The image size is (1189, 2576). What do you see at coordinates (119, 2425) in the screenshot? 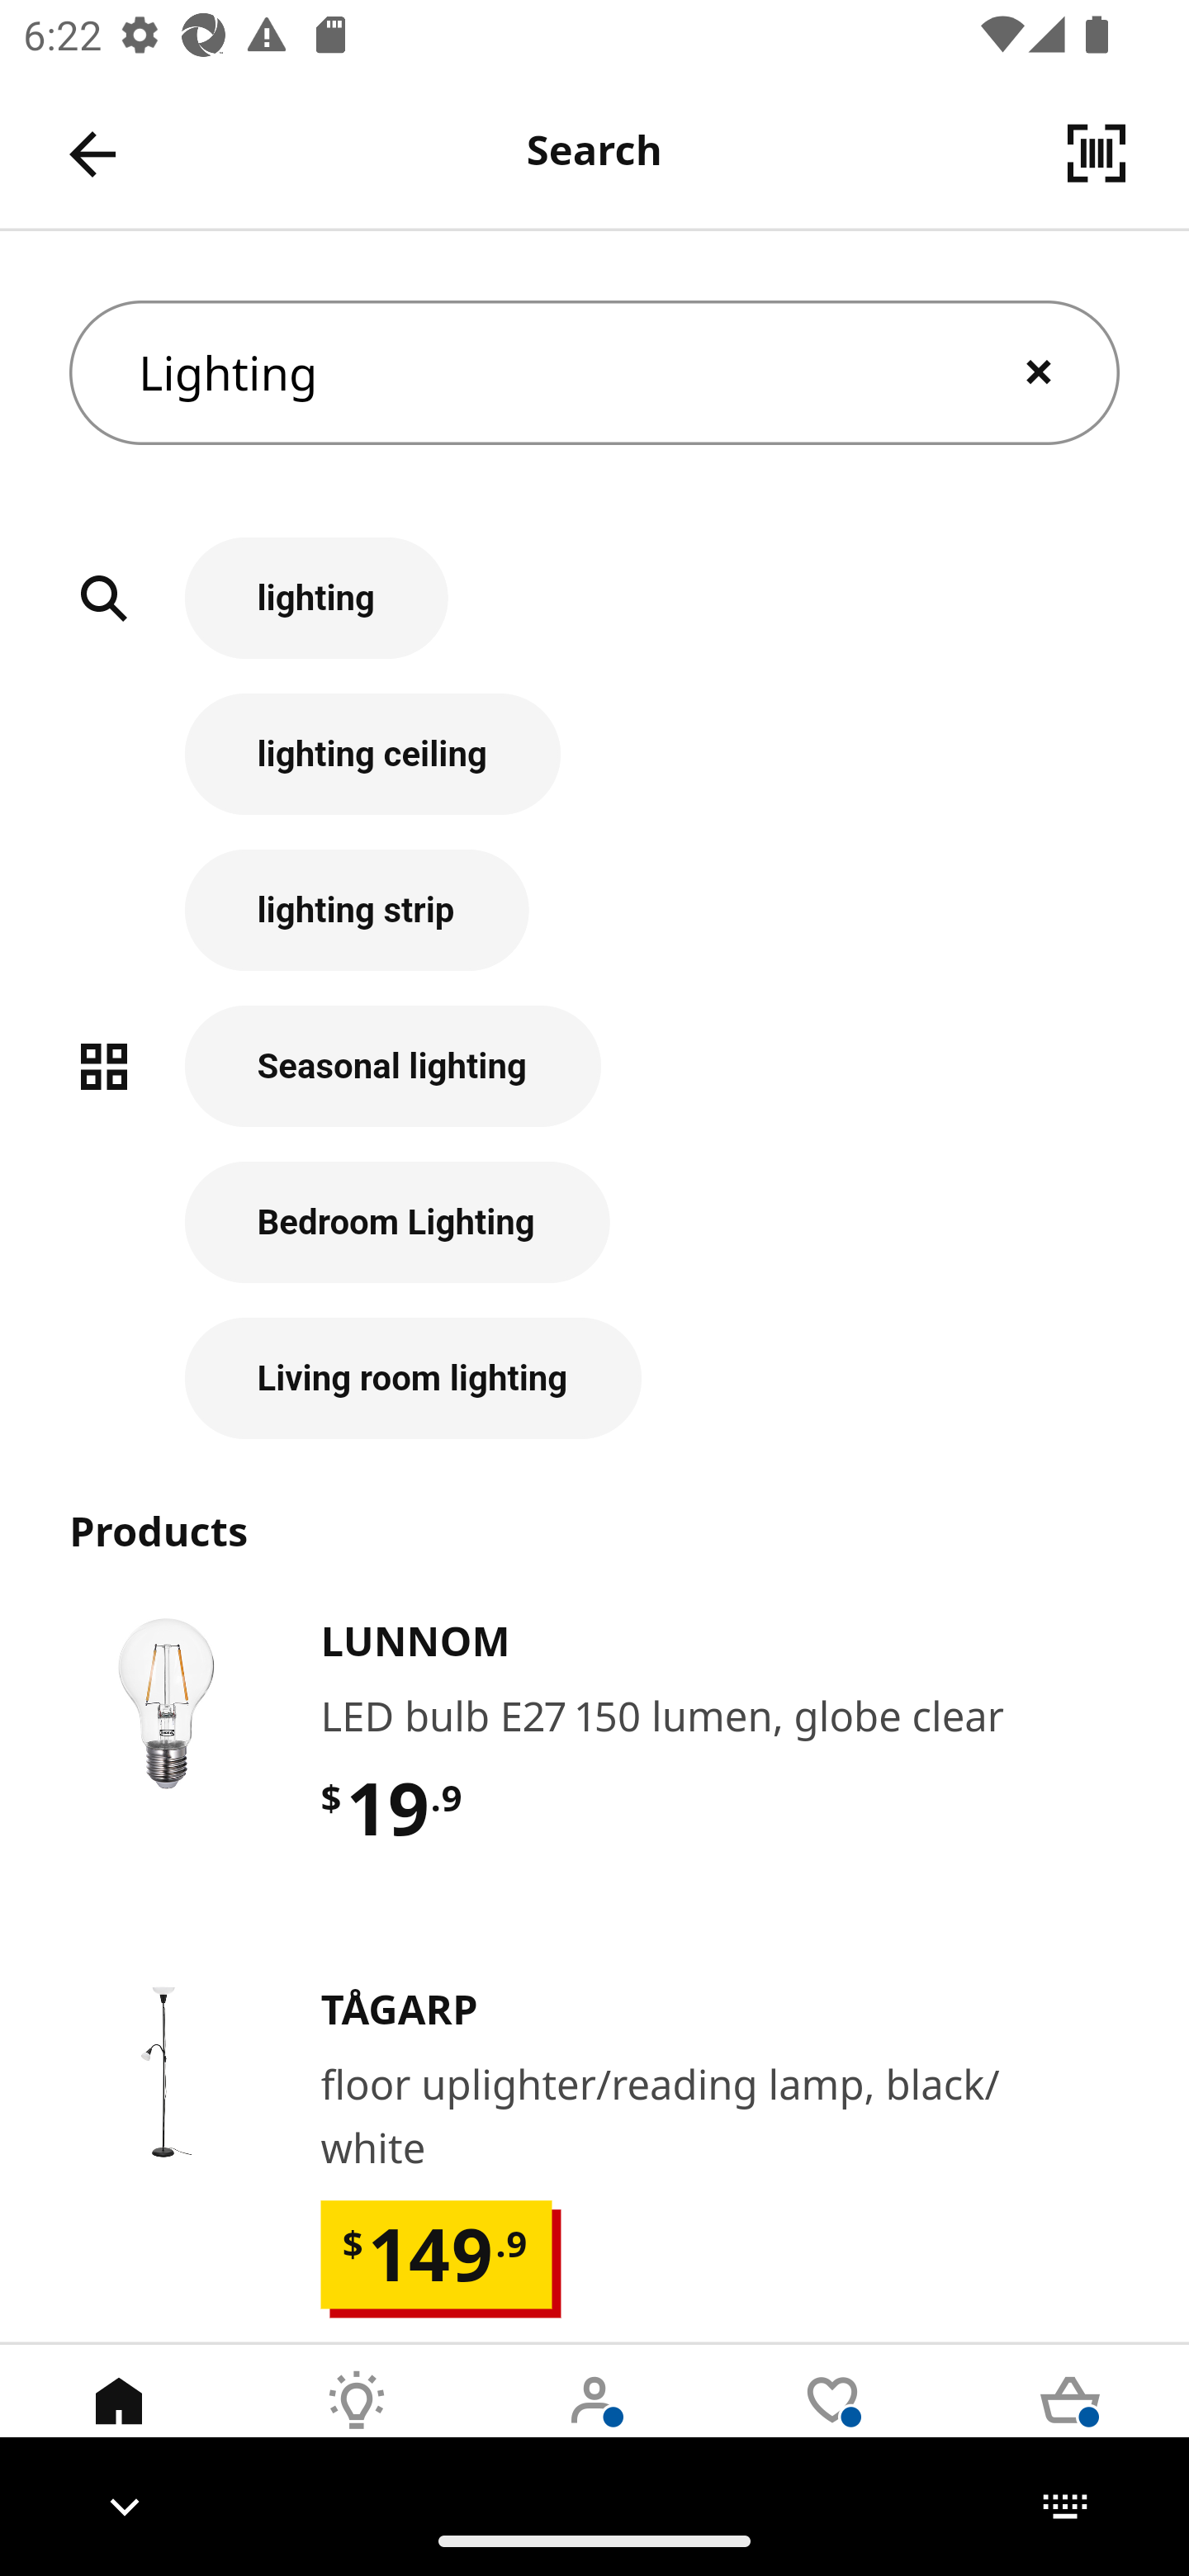
I see `Home
Tab 1 of 5` at bounding box center [119, 2425].